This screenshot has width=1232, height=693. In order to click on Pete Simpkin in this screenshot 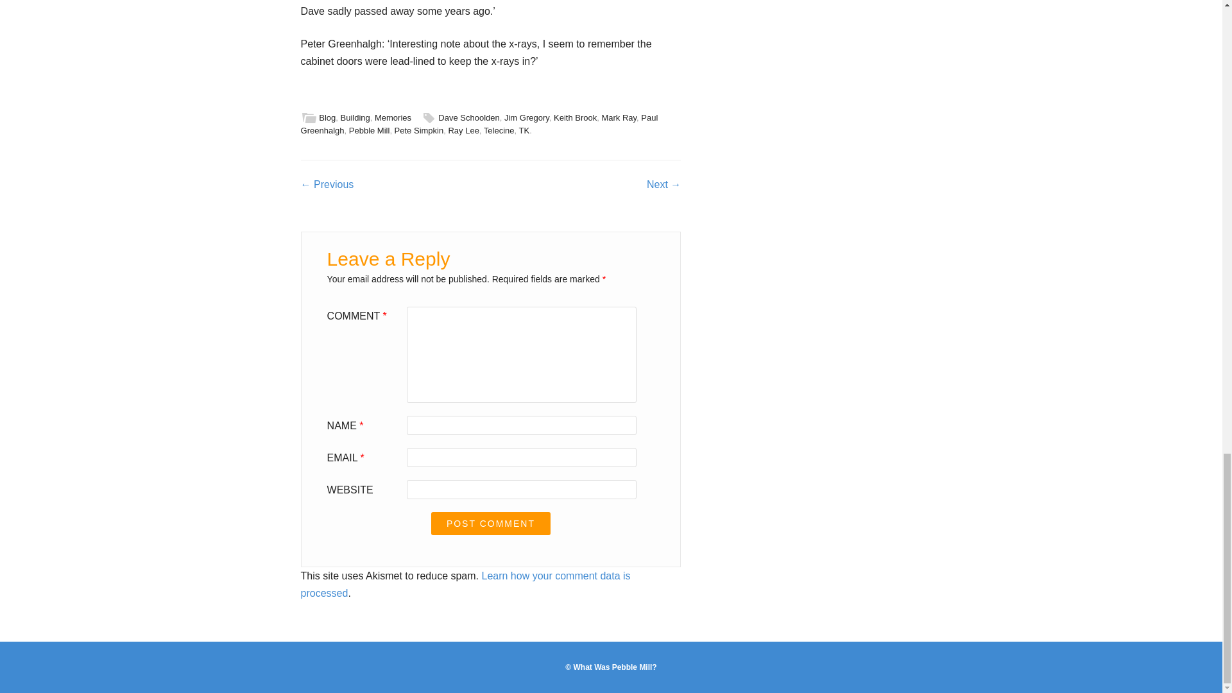, I will do `click(418, 130)`.